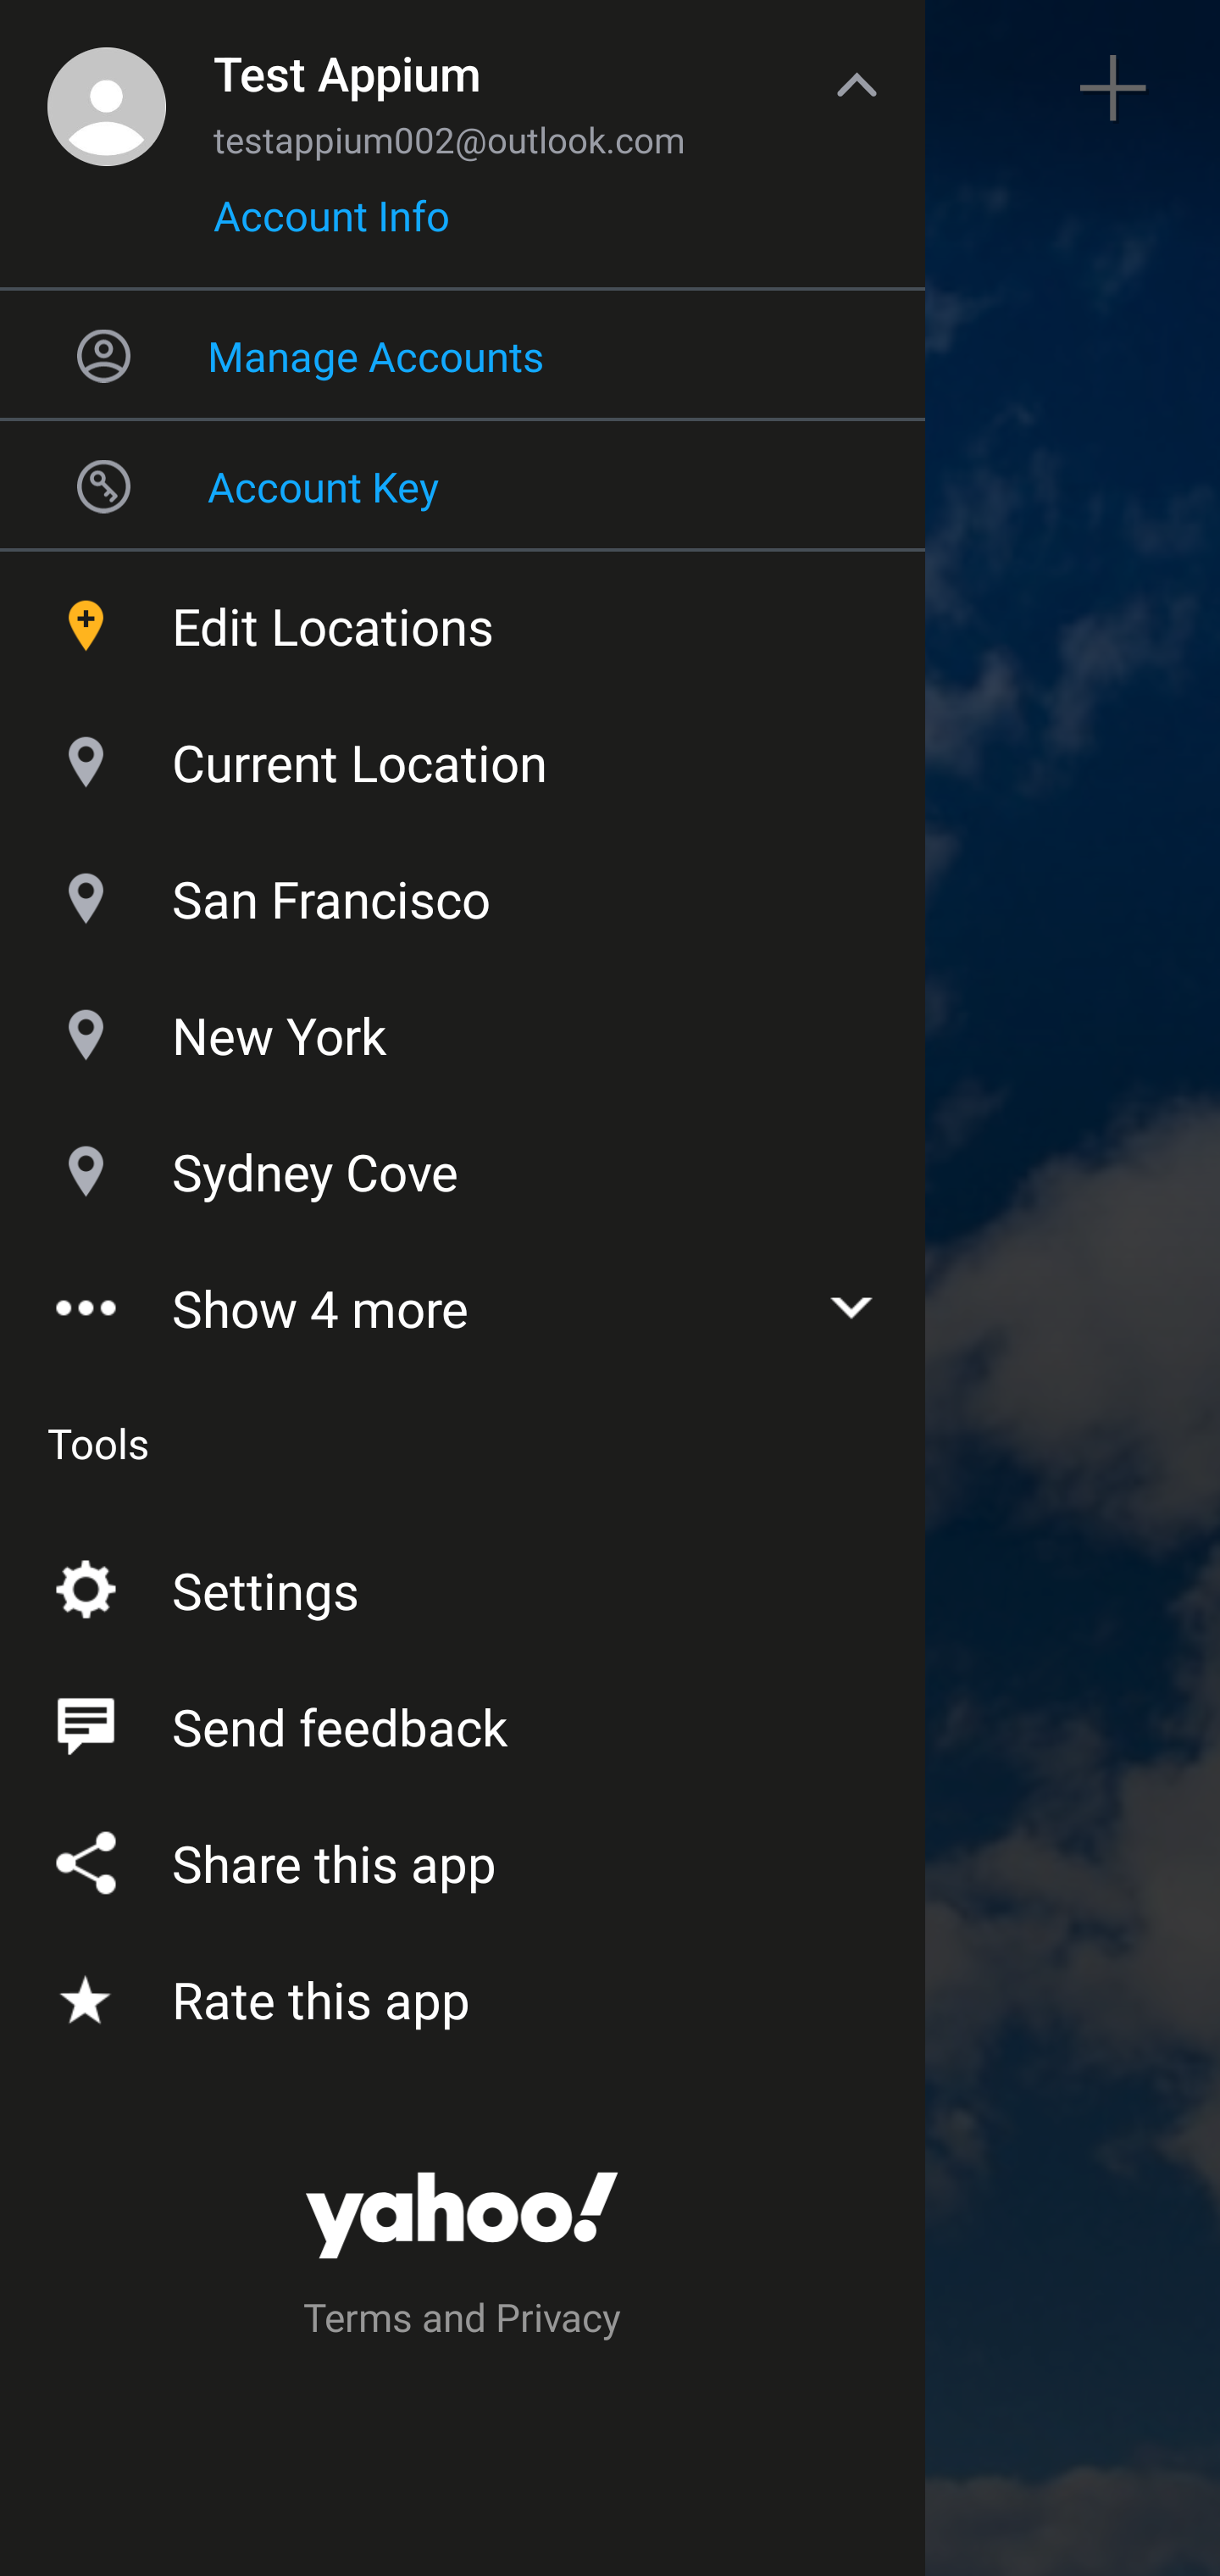 This screenshot has width=1220, height=2576. What do you see at coordinates (463, 619) in the screenshot?
I see `Edit Locations` at bounding box center [463, 619].